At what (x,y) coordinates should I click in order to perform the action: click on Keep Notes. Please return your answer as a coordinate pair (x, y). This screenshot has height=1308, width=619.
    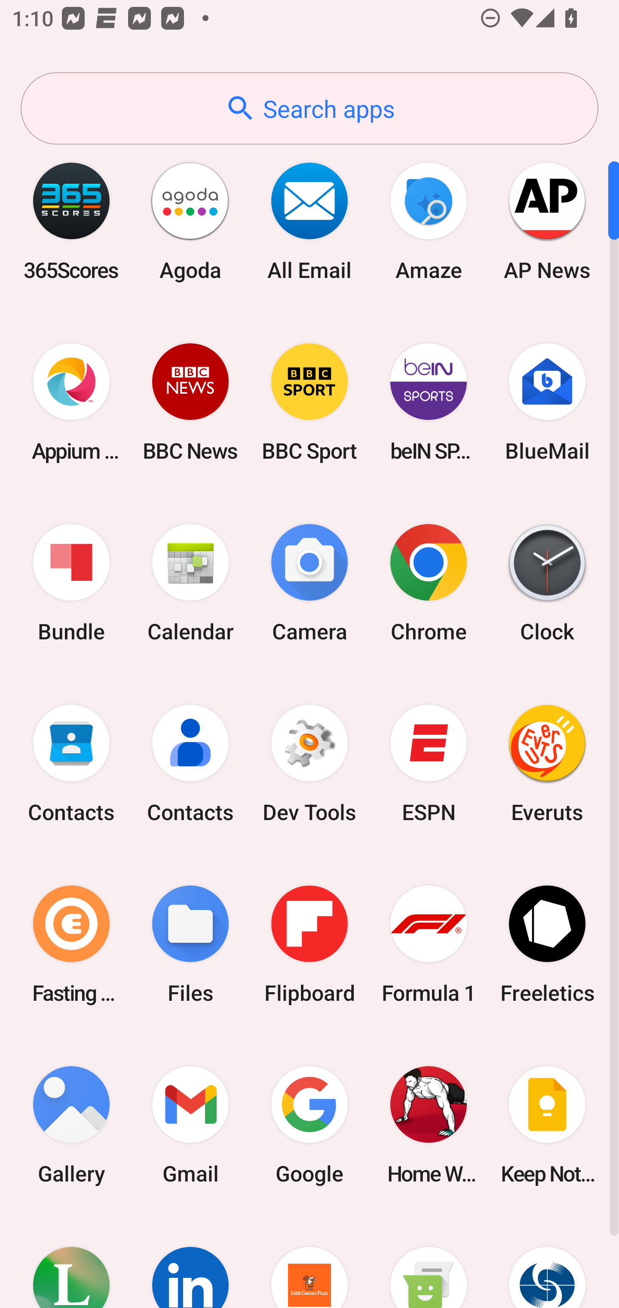
    Looking at the image, I should click on (547, 1125).